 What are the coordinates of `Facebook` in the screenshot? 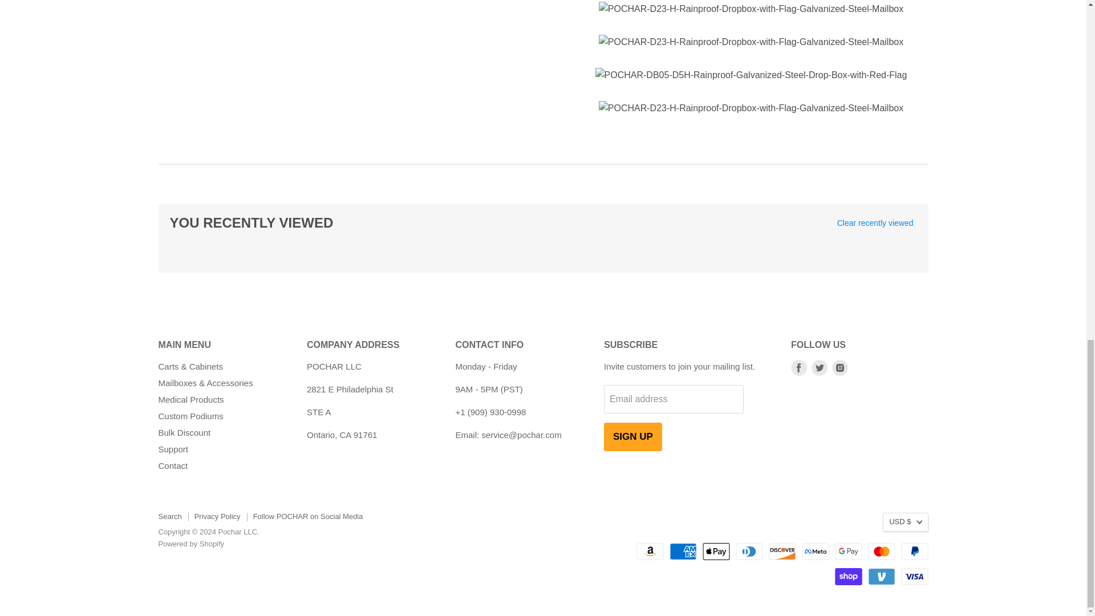 It's located at (798, 367).